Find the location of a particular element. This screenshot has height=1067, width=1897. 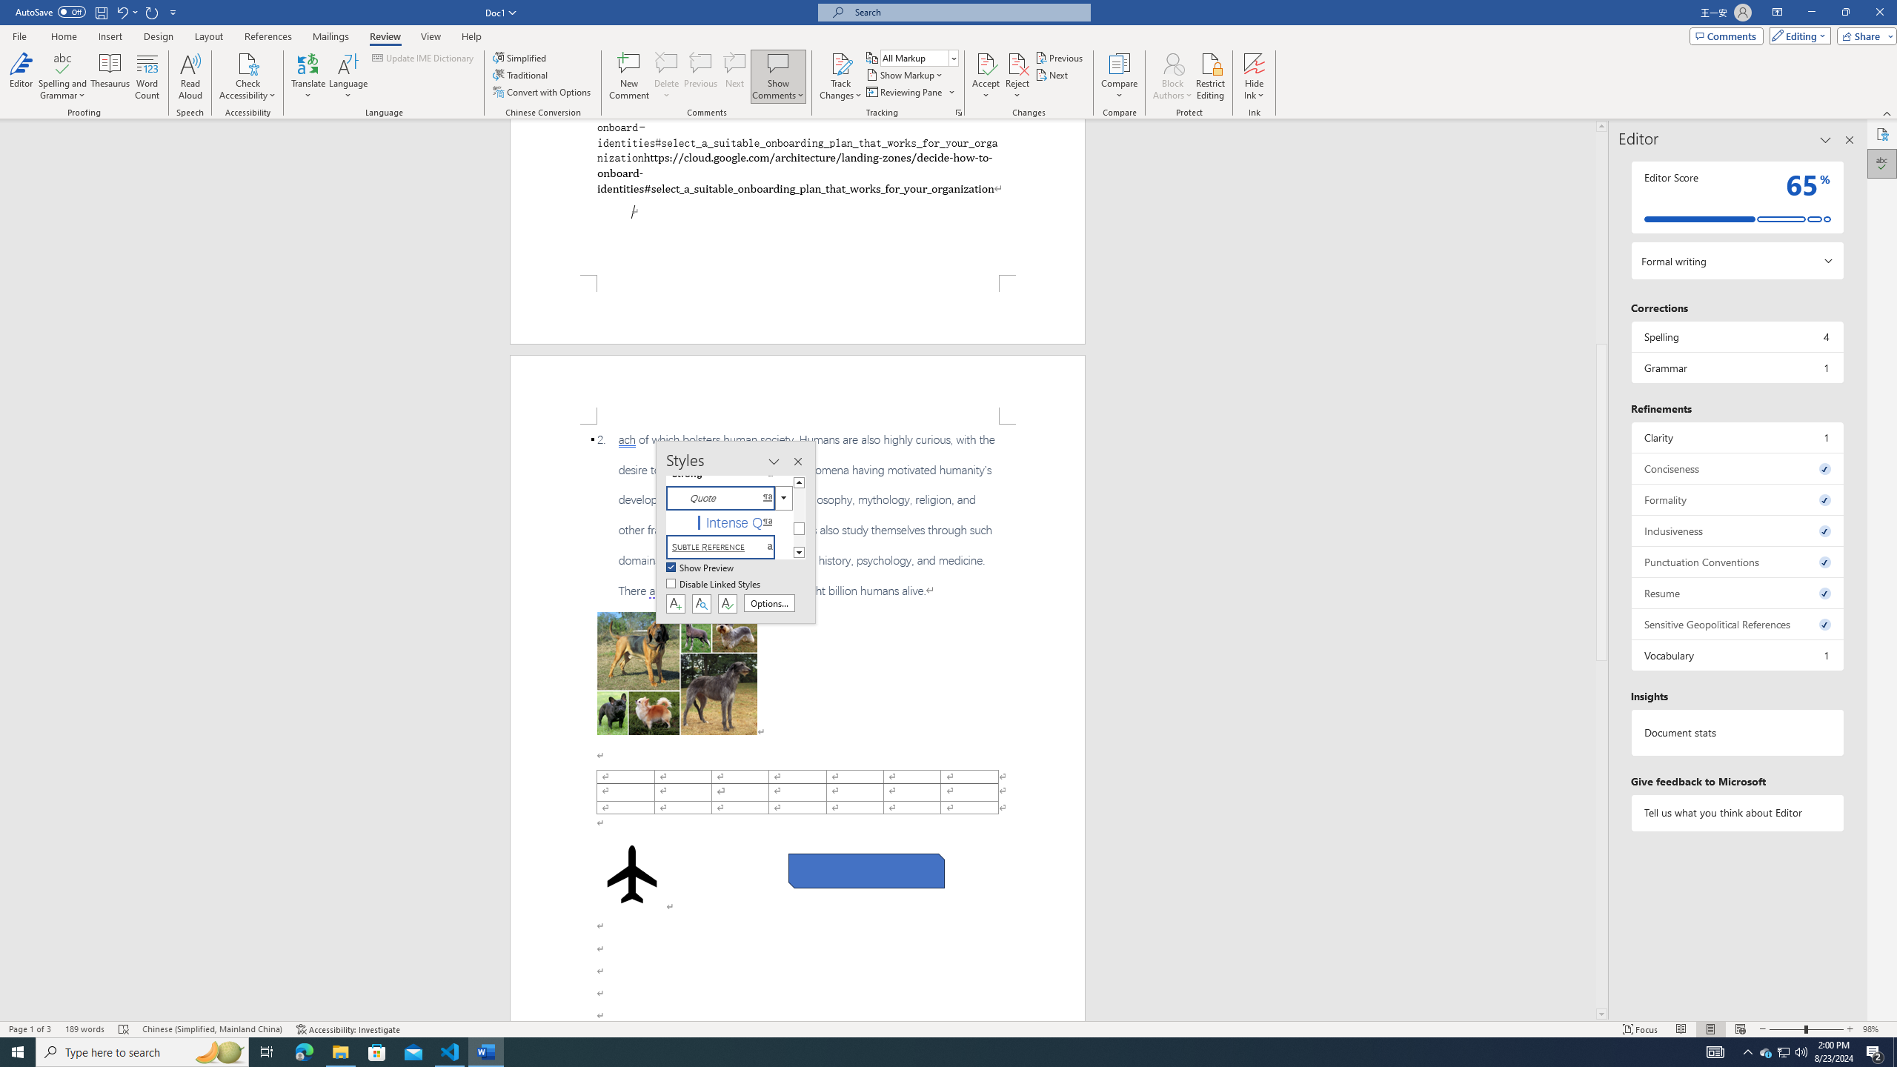

Update IME Dictionary... is located at coordinates (424, 58).